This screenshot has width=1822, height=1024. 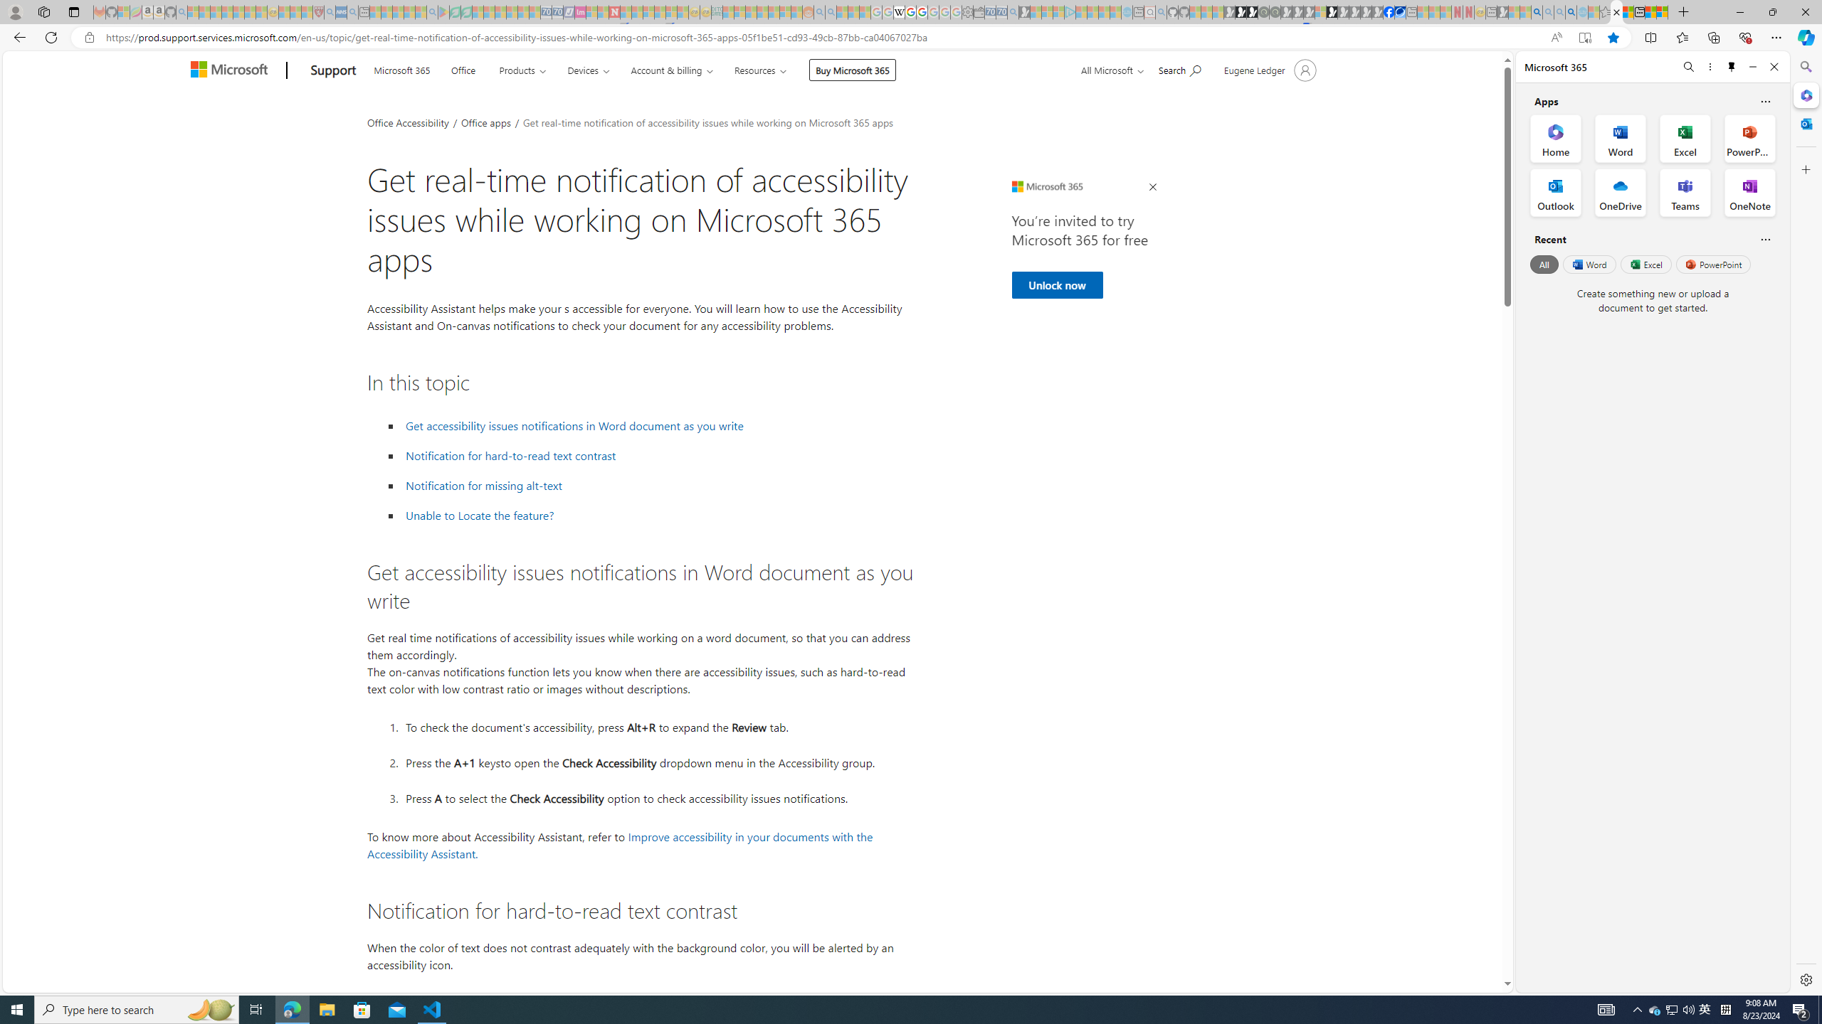 I want to click on Buy Microsoft 365, so click(x=853, y=70).